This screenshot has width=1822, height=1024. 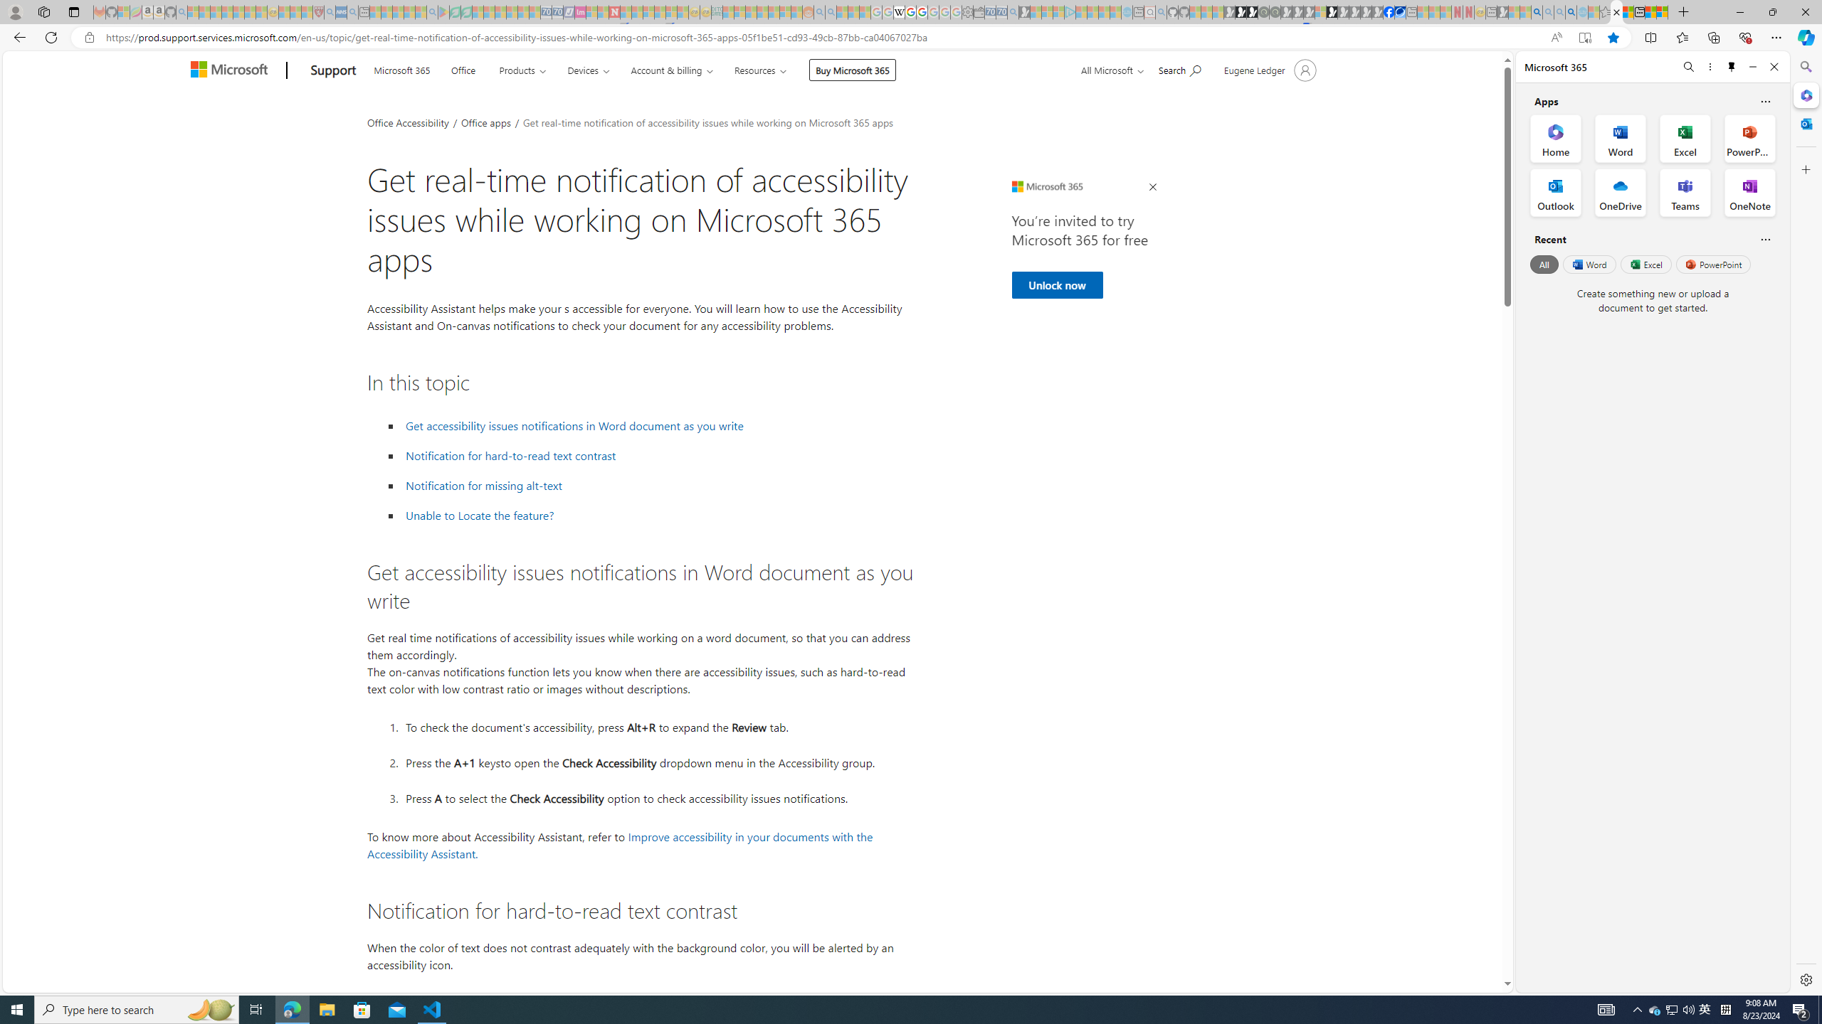 I want to click on Buy Microsoft 365, so click(x=853, y=70).